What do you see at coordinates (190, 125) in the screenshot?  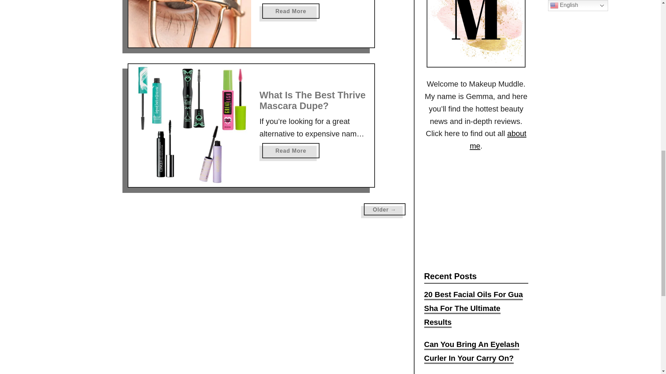 I see `What Is The Best Thrive Mascara Dupe?` at bounding box center [190, 125].